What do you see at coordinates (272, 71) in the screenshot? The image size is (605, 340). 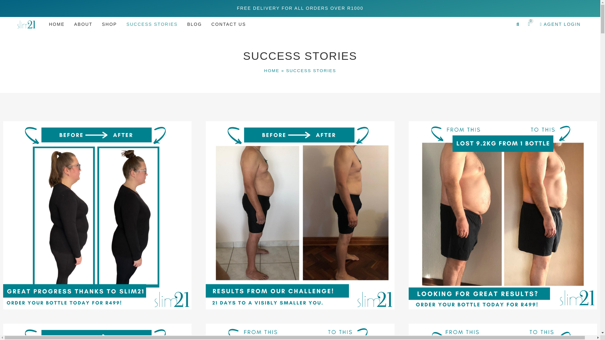 I see `HOME` at bounding box center [272, 71].